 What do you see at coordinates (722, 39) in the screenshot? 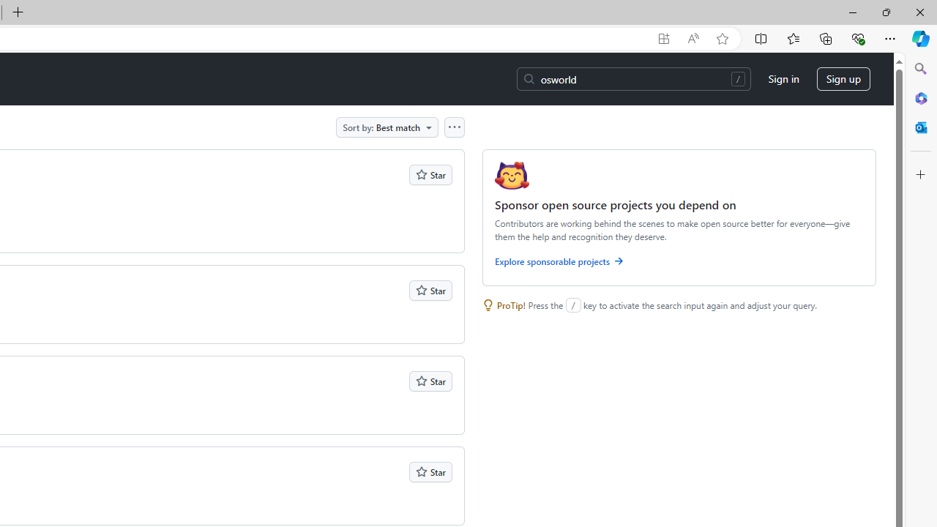
I see `Add this page to favorites (Ctrl+D)` at bounding box center [722, 39].